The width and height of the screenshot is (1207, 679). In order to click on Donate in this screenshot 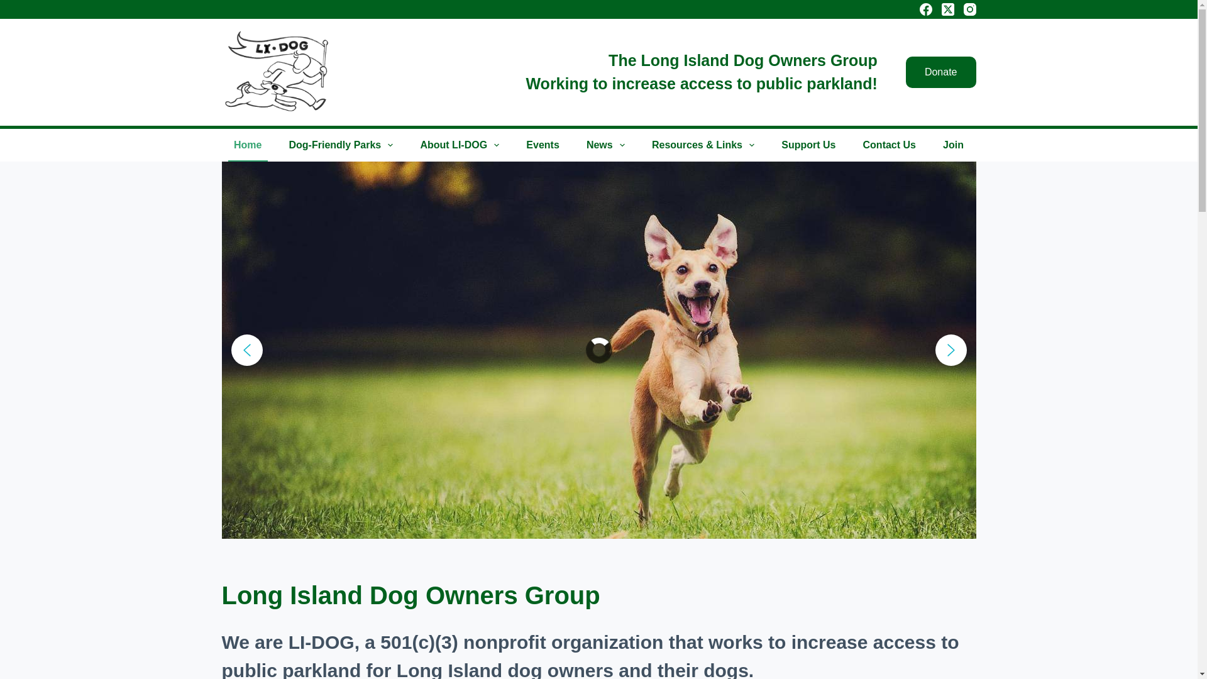, I will do `click(941, 72)`.